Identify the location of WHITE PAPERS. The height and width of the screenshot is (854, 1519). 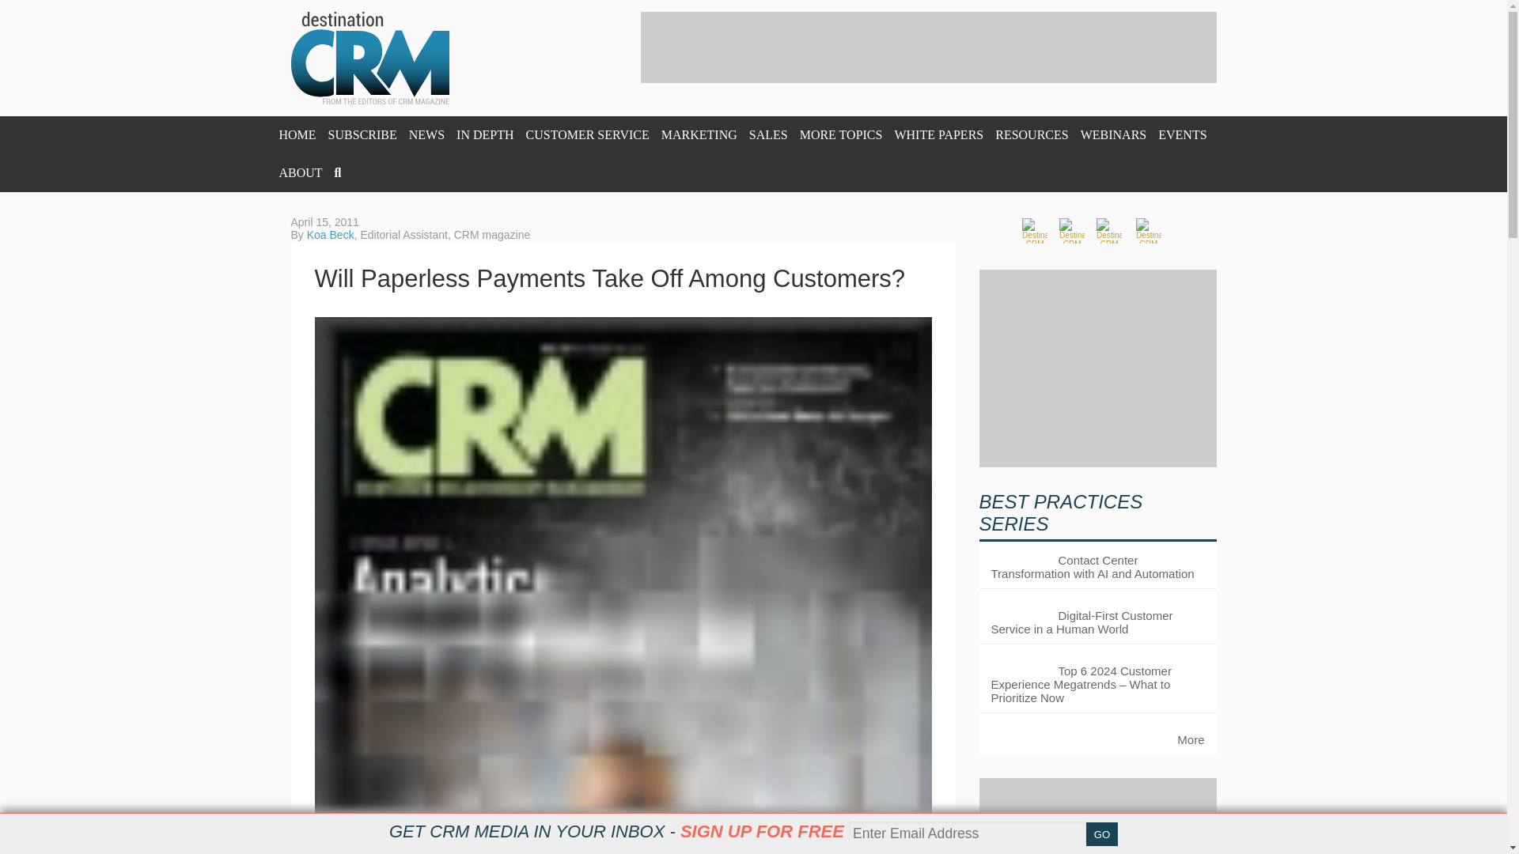
(938, 134).